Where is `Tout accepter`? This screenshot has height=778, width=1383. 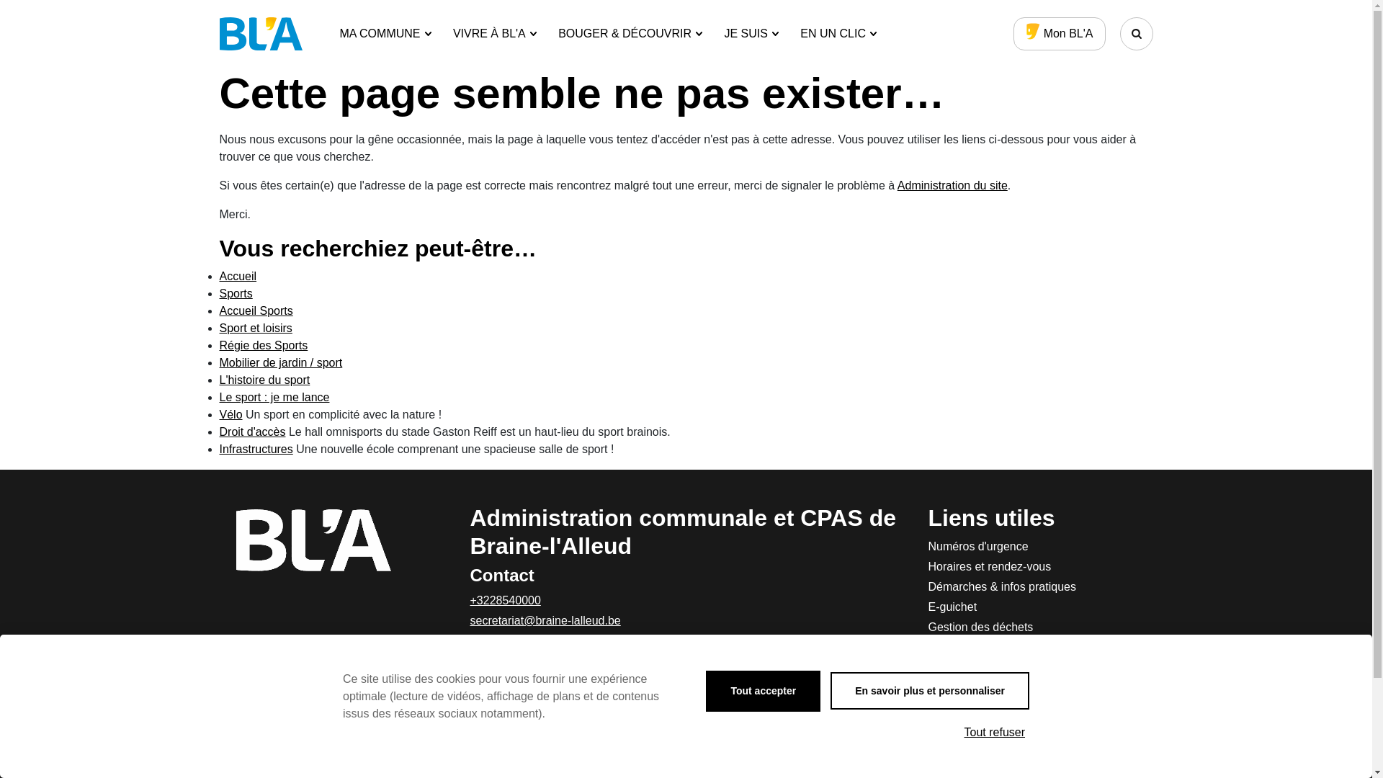
Tout accepter is located at coordinates (763, 692).